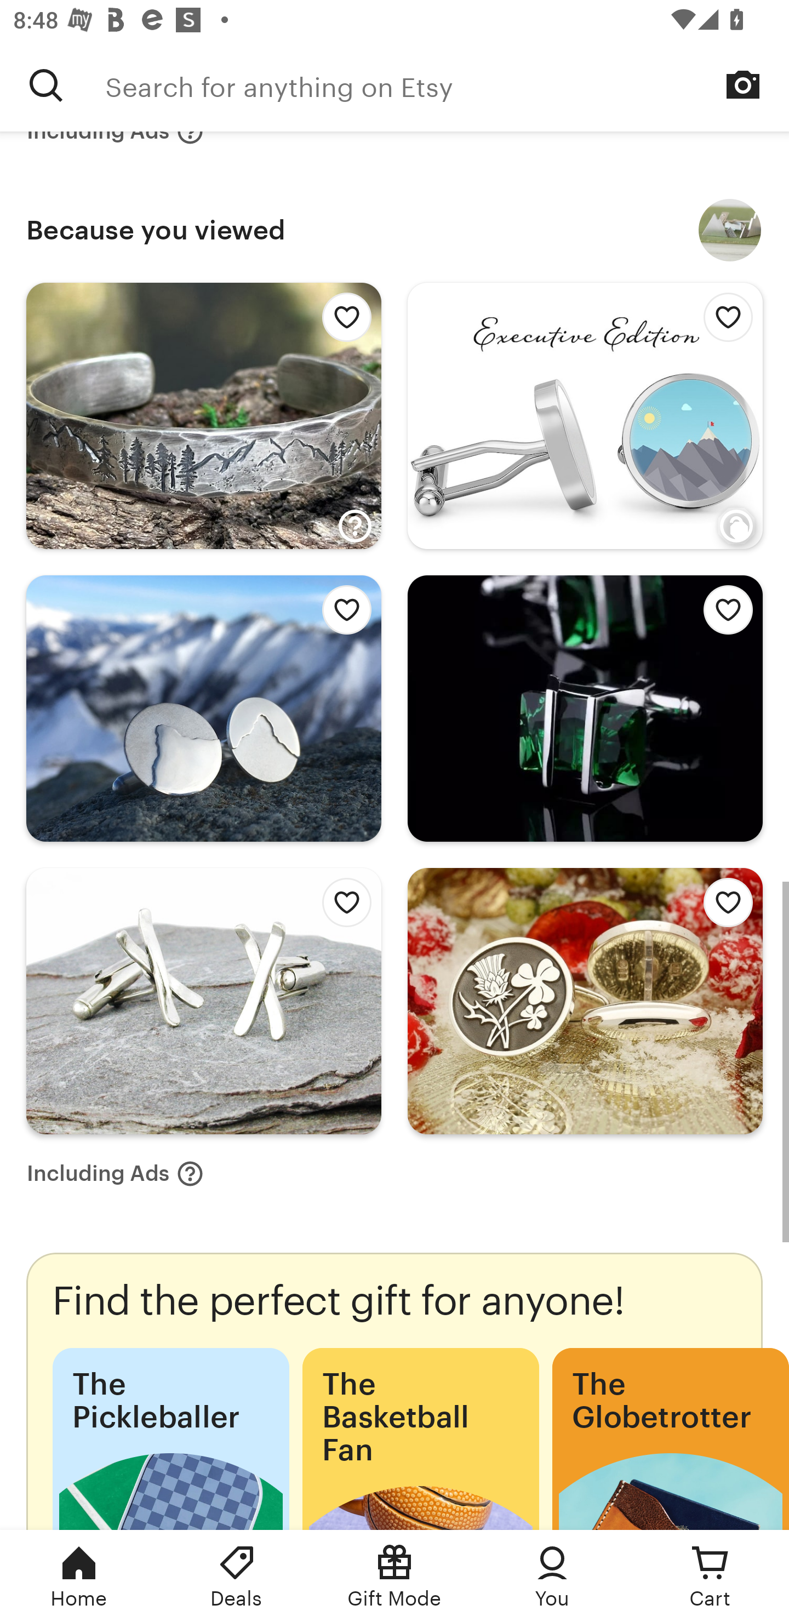 The image size is (789, 1622). I want to click on Deals, so click(237, 1576).